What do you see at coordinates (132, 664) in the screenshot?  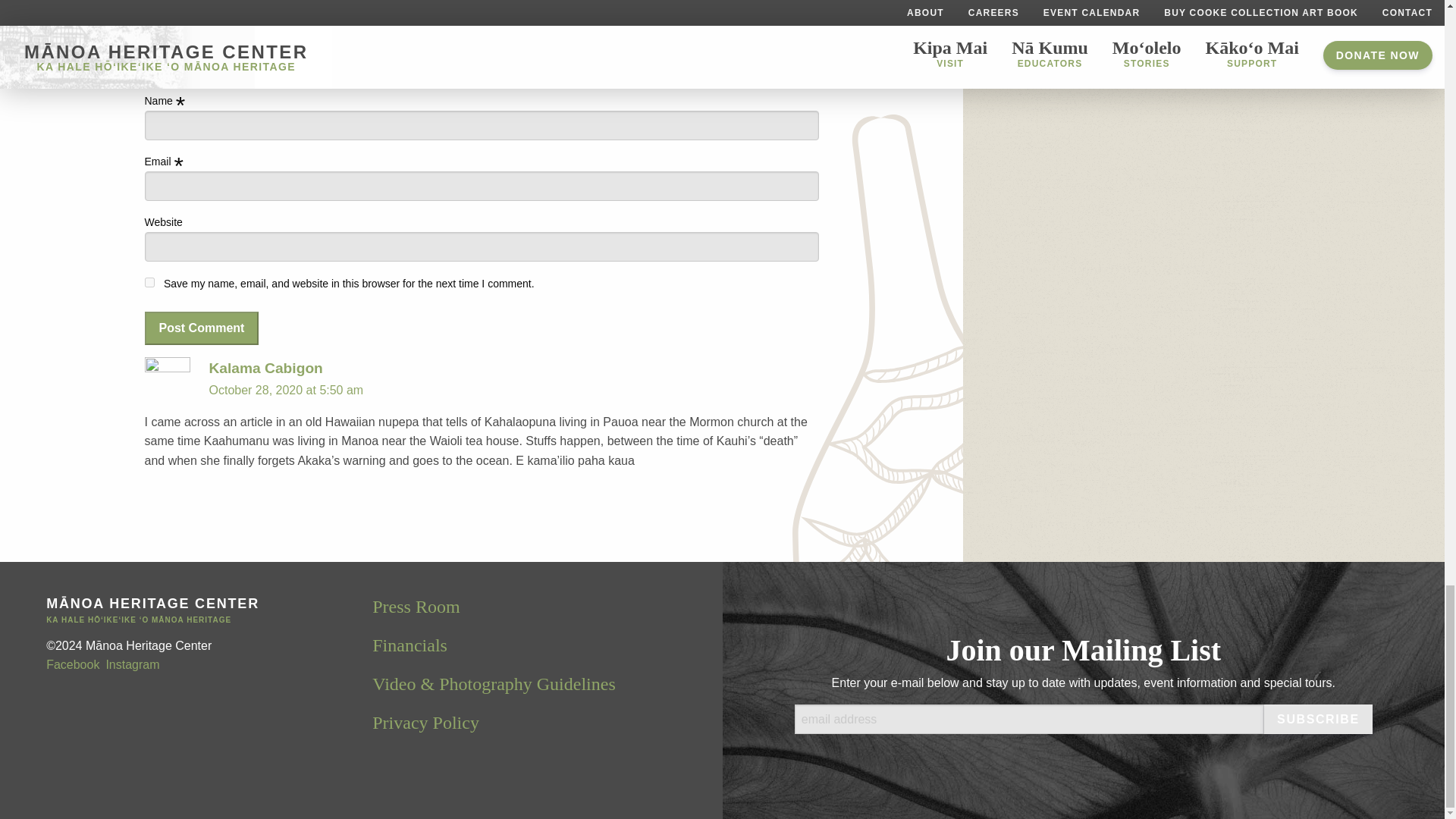 I see `Instagram` at bounding box center [132, 664].